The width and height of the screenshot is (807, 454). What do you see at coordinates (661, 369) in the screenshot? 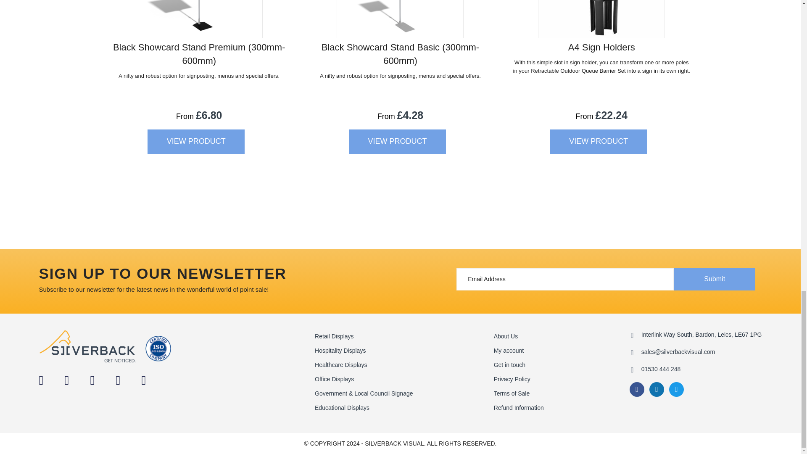
I see `Call Us Today` at bounding box center [661, 369].